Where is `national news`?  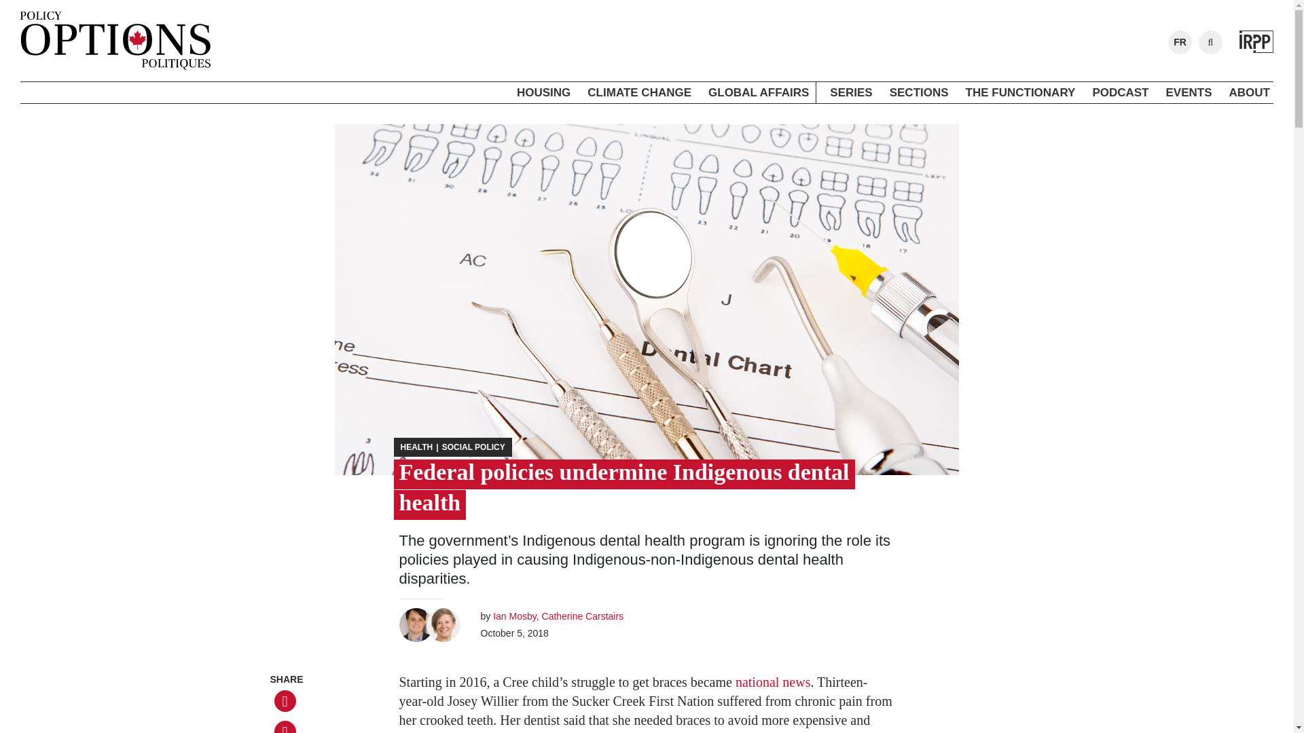 national news is located at coordinates (773, 681).